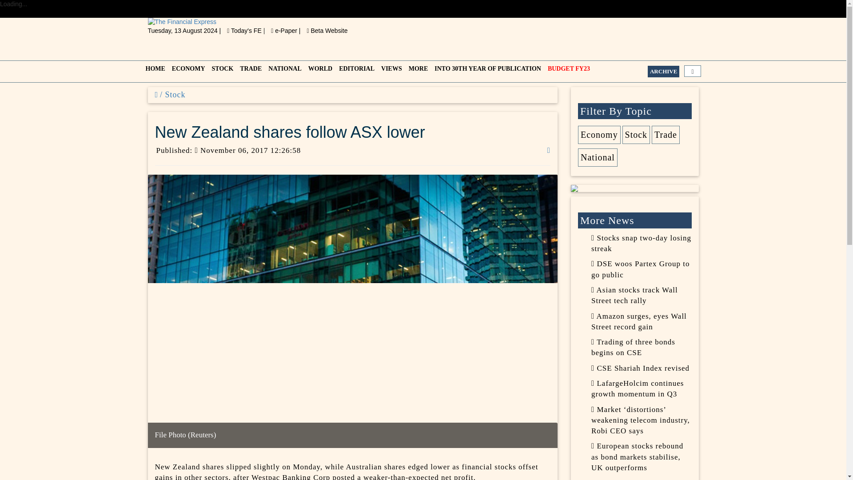 The width and height of the screenshot is (853, 480). I want to click on STOCK, so click(221, 71).